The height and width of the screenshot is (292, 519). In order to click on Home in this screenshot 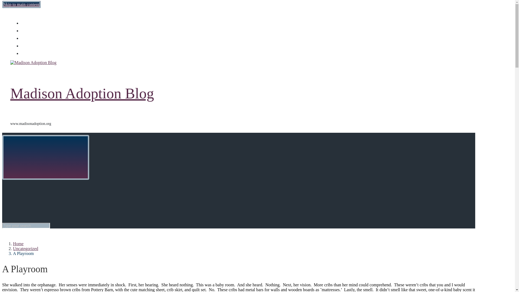, I will do `click(18, 244)`.